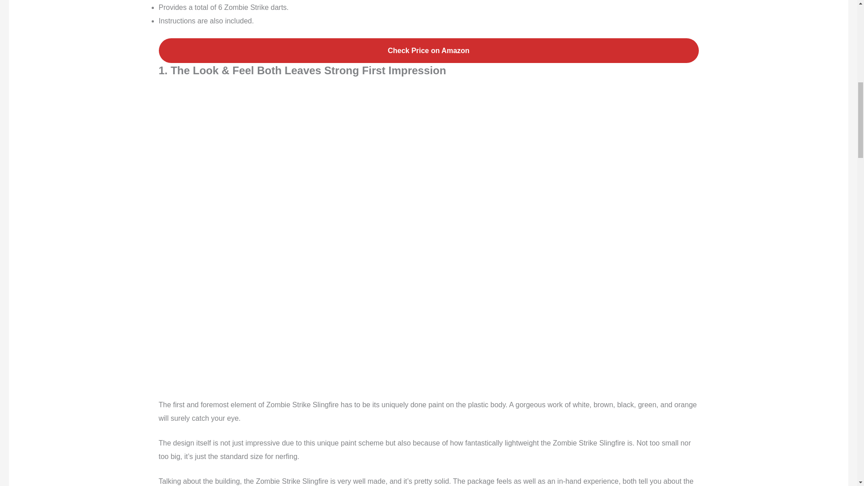 This screenshot has width=864, height=486. Describe the element at coordinates (428, 50) in the screenshot. I see `Check Price on Amazon` at that location.